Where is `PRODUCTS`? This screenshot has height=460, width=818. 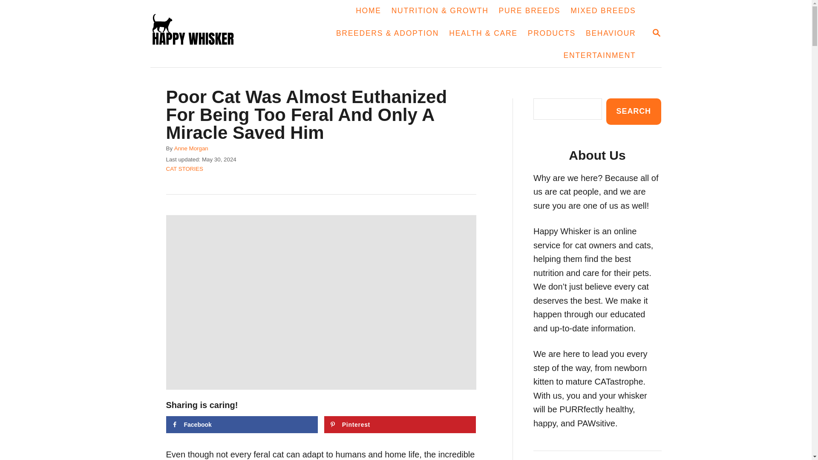 PRODUCTS is located at coordinates (551, 33).